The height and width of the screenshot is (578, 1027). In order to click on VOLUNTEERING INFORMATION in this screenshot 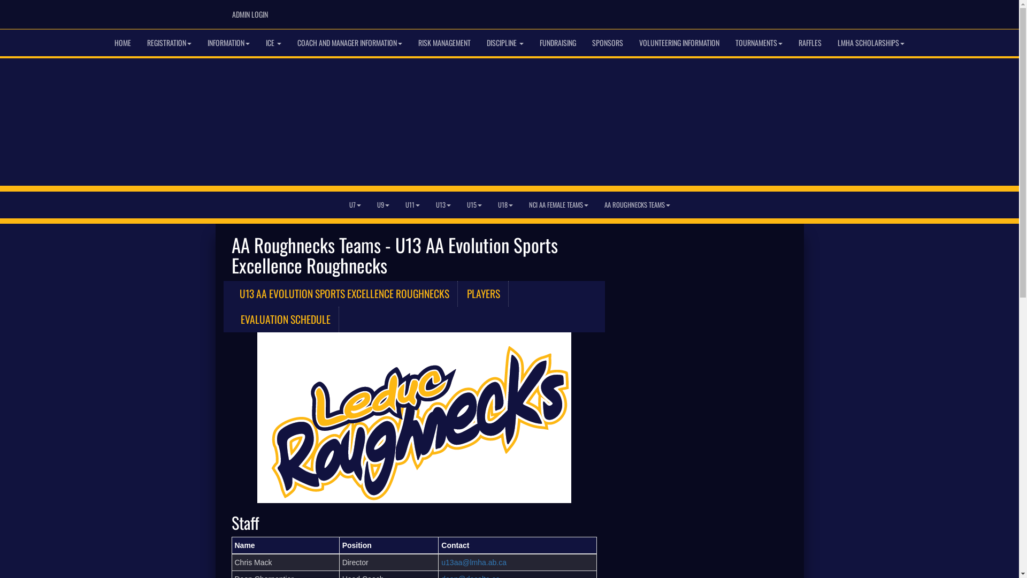, I will do `click(679, 43)`.